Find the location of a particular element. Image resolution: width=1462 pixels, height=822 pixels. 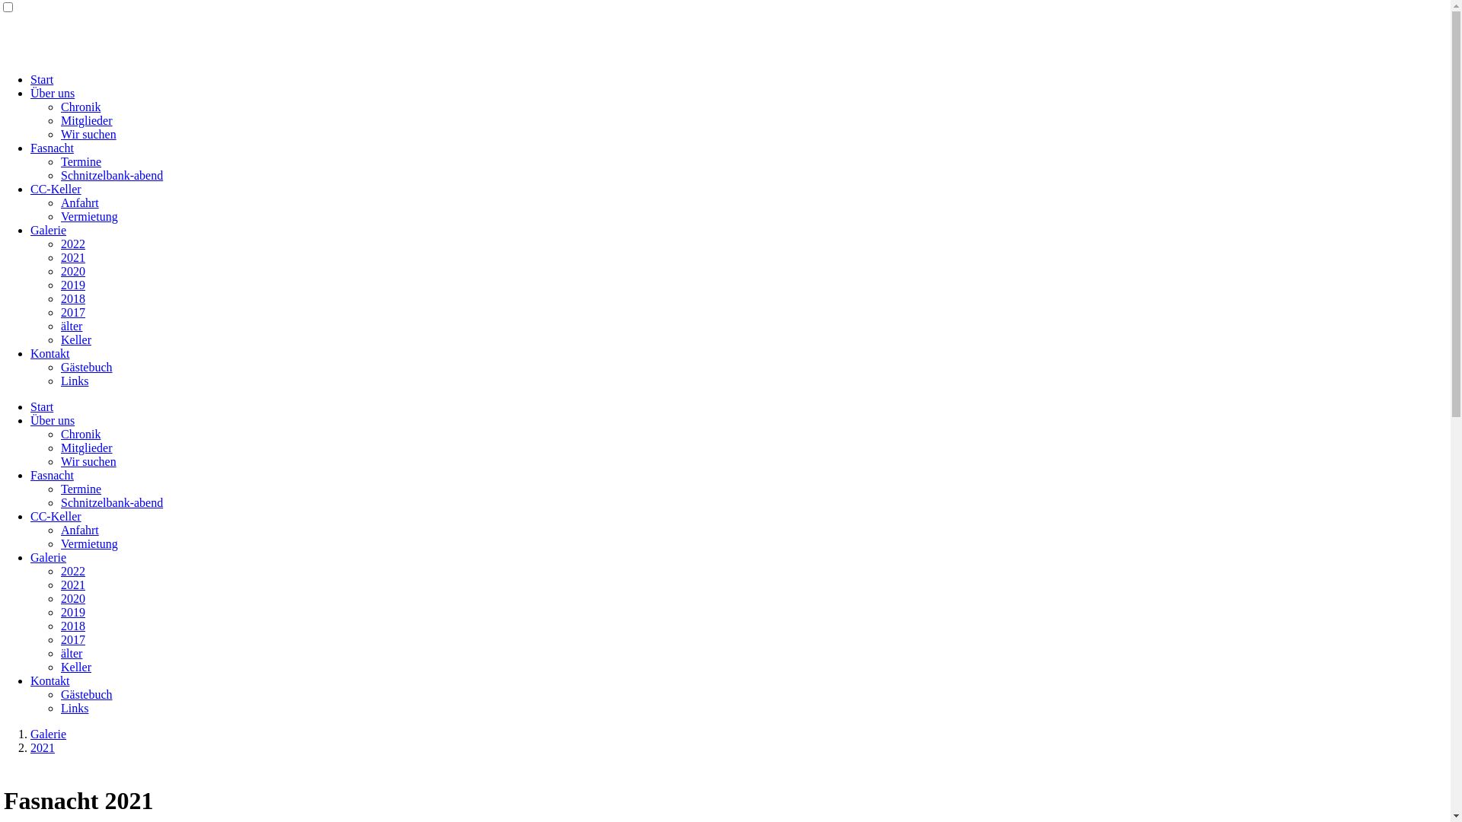

2022 is located at coordinates (73, 571).